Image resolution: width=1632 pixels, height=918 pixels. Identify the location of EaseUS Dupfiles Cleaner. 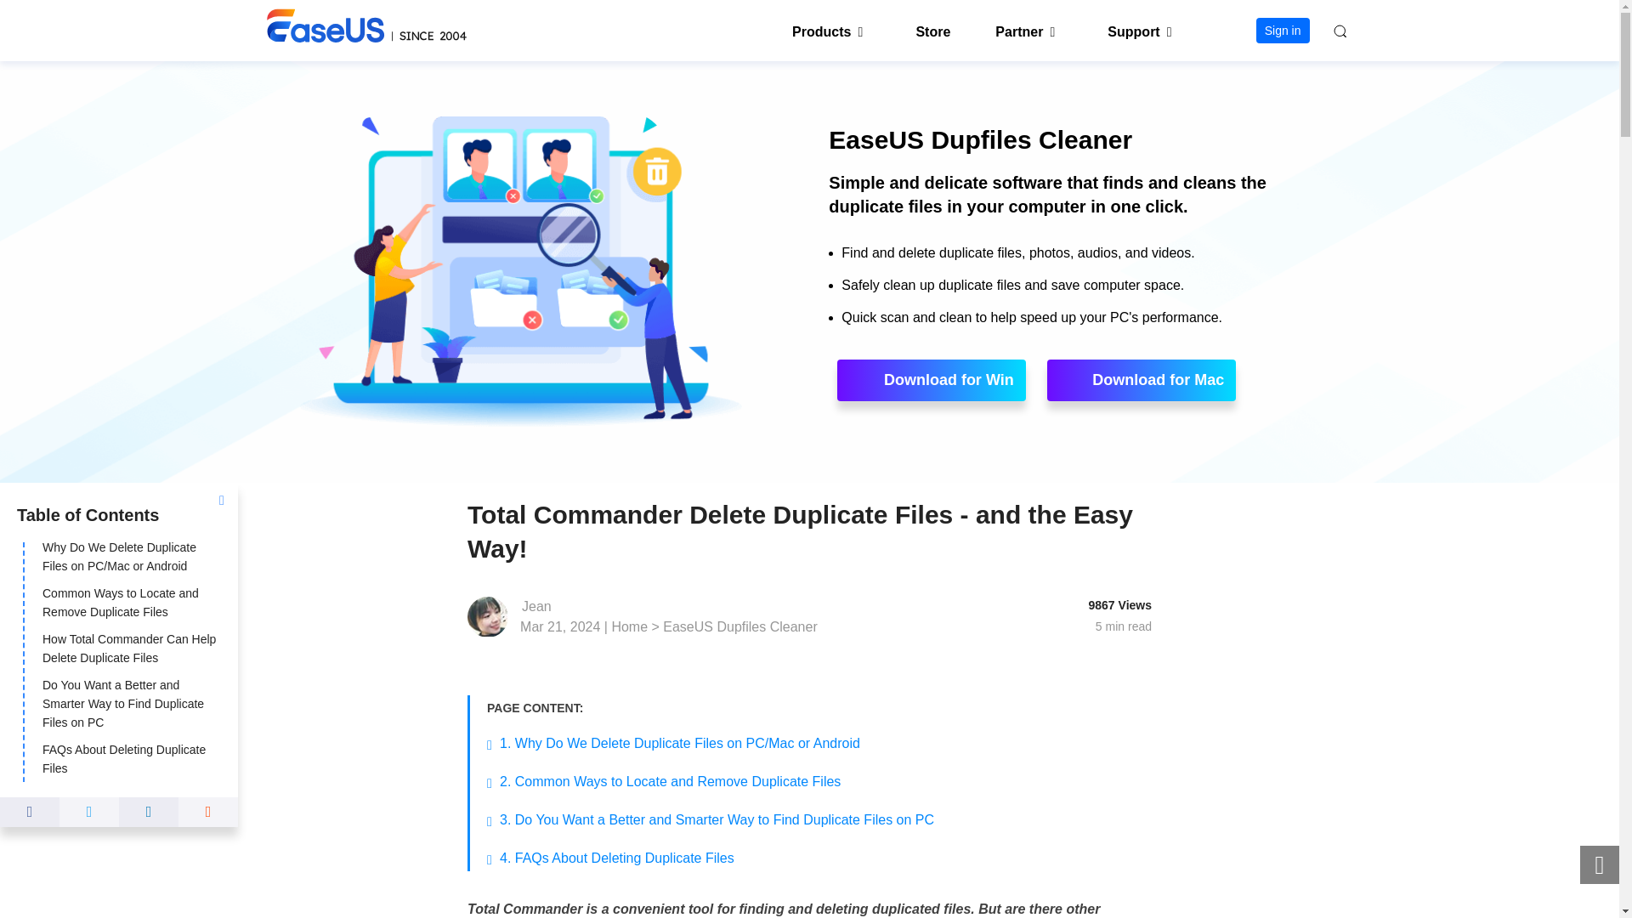
(739, 627).